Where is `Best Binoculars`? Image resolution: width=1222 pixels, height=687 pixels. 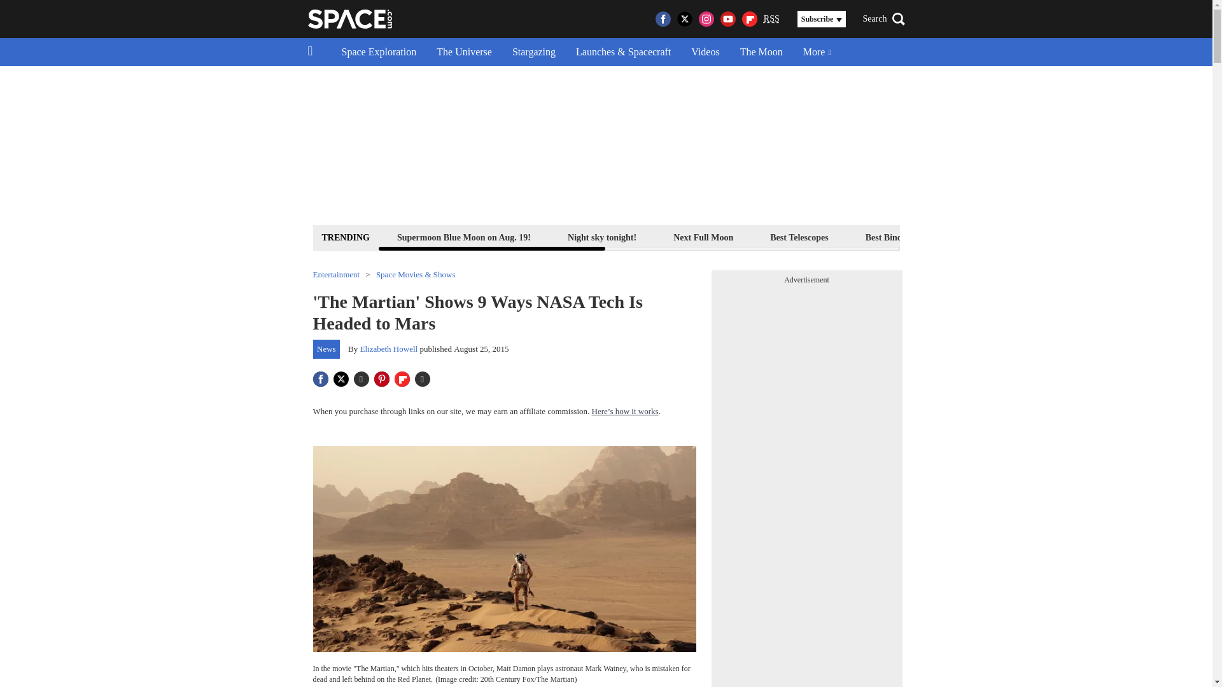 Best Binoculars is located at coordinates (895, 237).